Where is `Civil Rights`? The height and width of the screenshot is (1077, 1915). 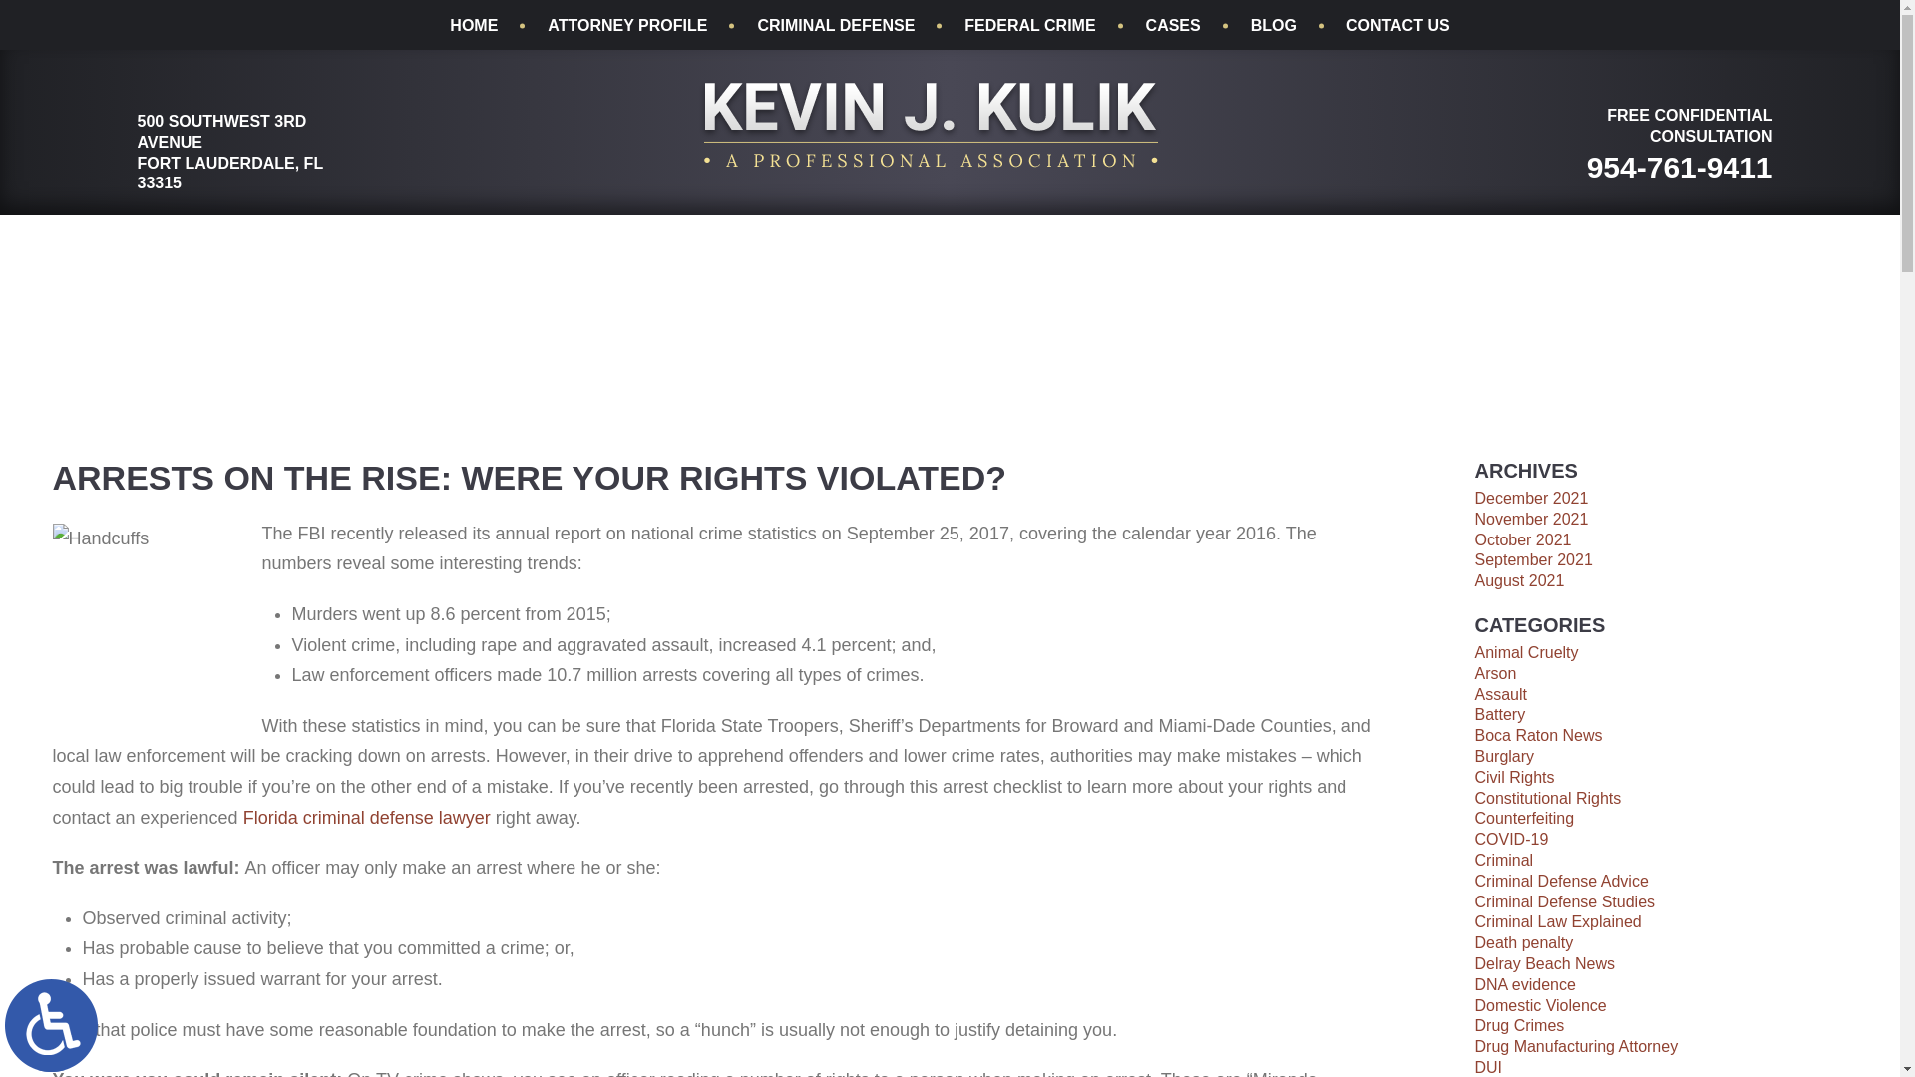
Civil Rights is located at coordinates (1514, 778).